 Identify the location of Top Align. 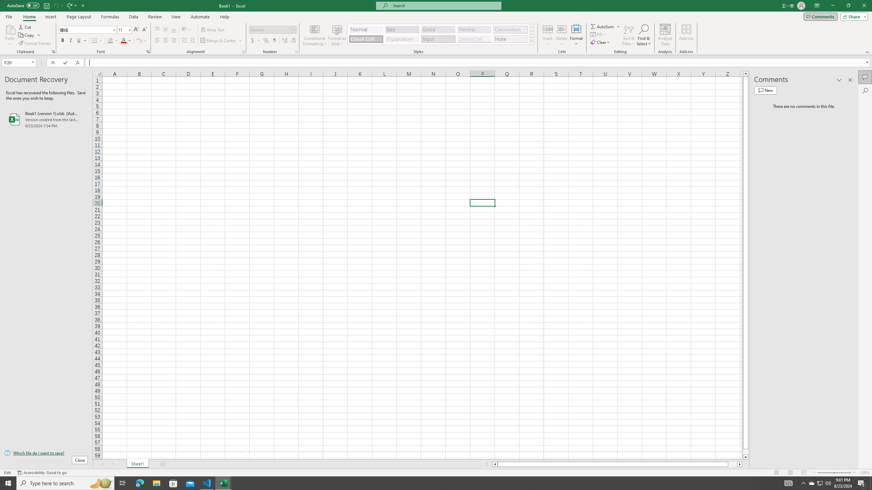
(157, 30).